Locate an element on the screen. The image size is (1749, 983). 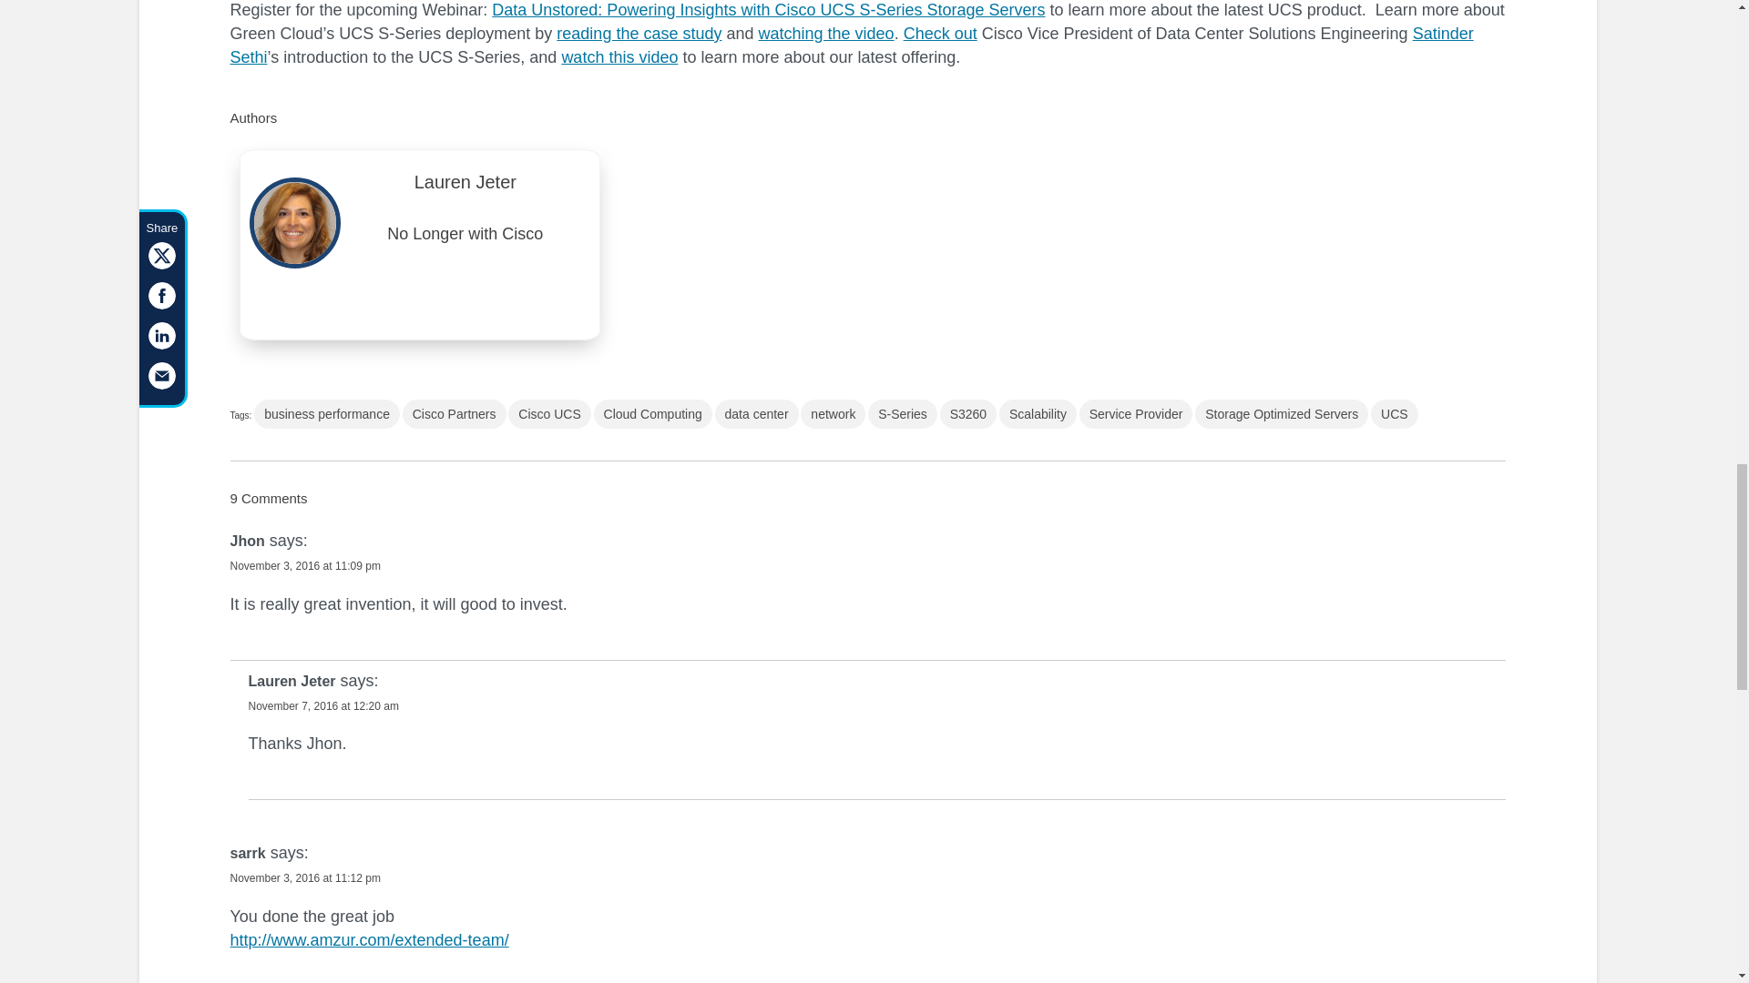
Cisco UCS is located at coordinates (549, 413).